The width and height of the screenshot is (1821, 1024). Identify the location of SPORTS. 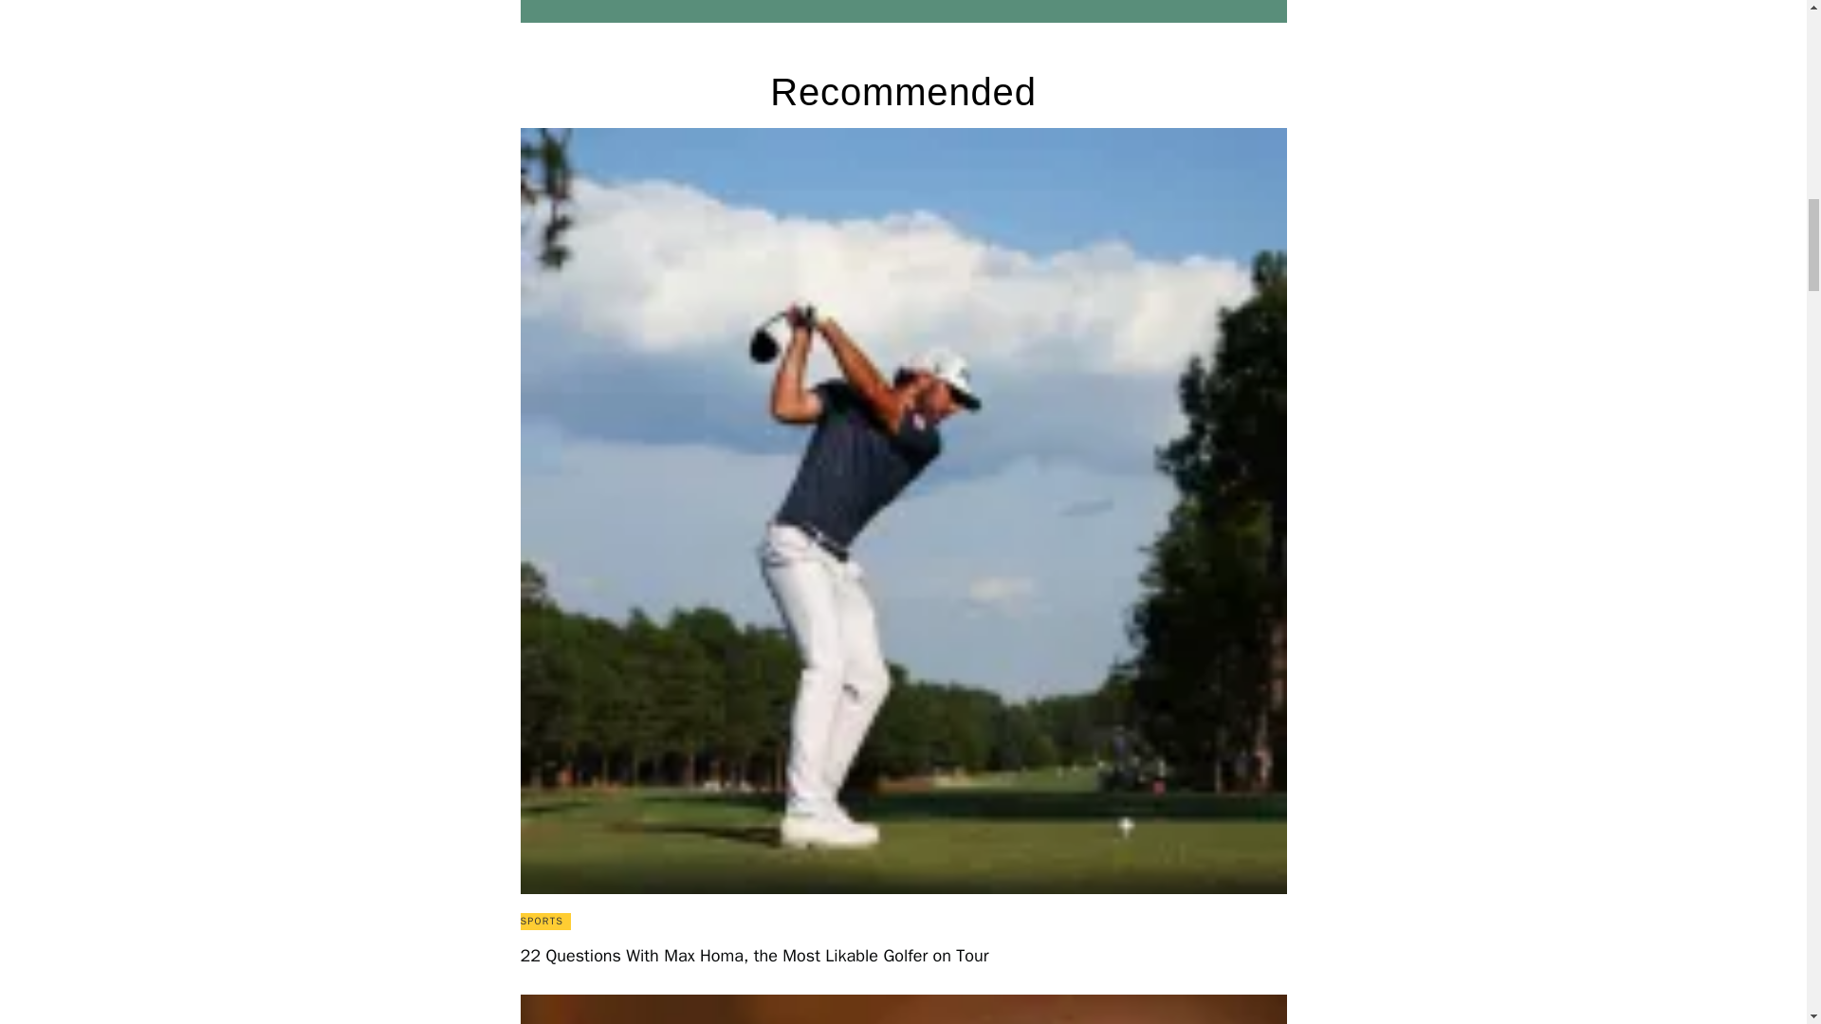
(541, 922).